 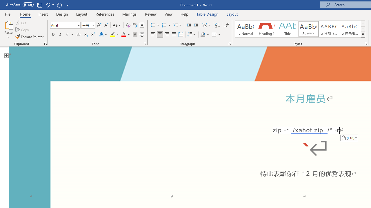 What do you see at coordinates (48, 5) in the screenshot?
I see `Undo Paste` at bounding box center [48, 5].